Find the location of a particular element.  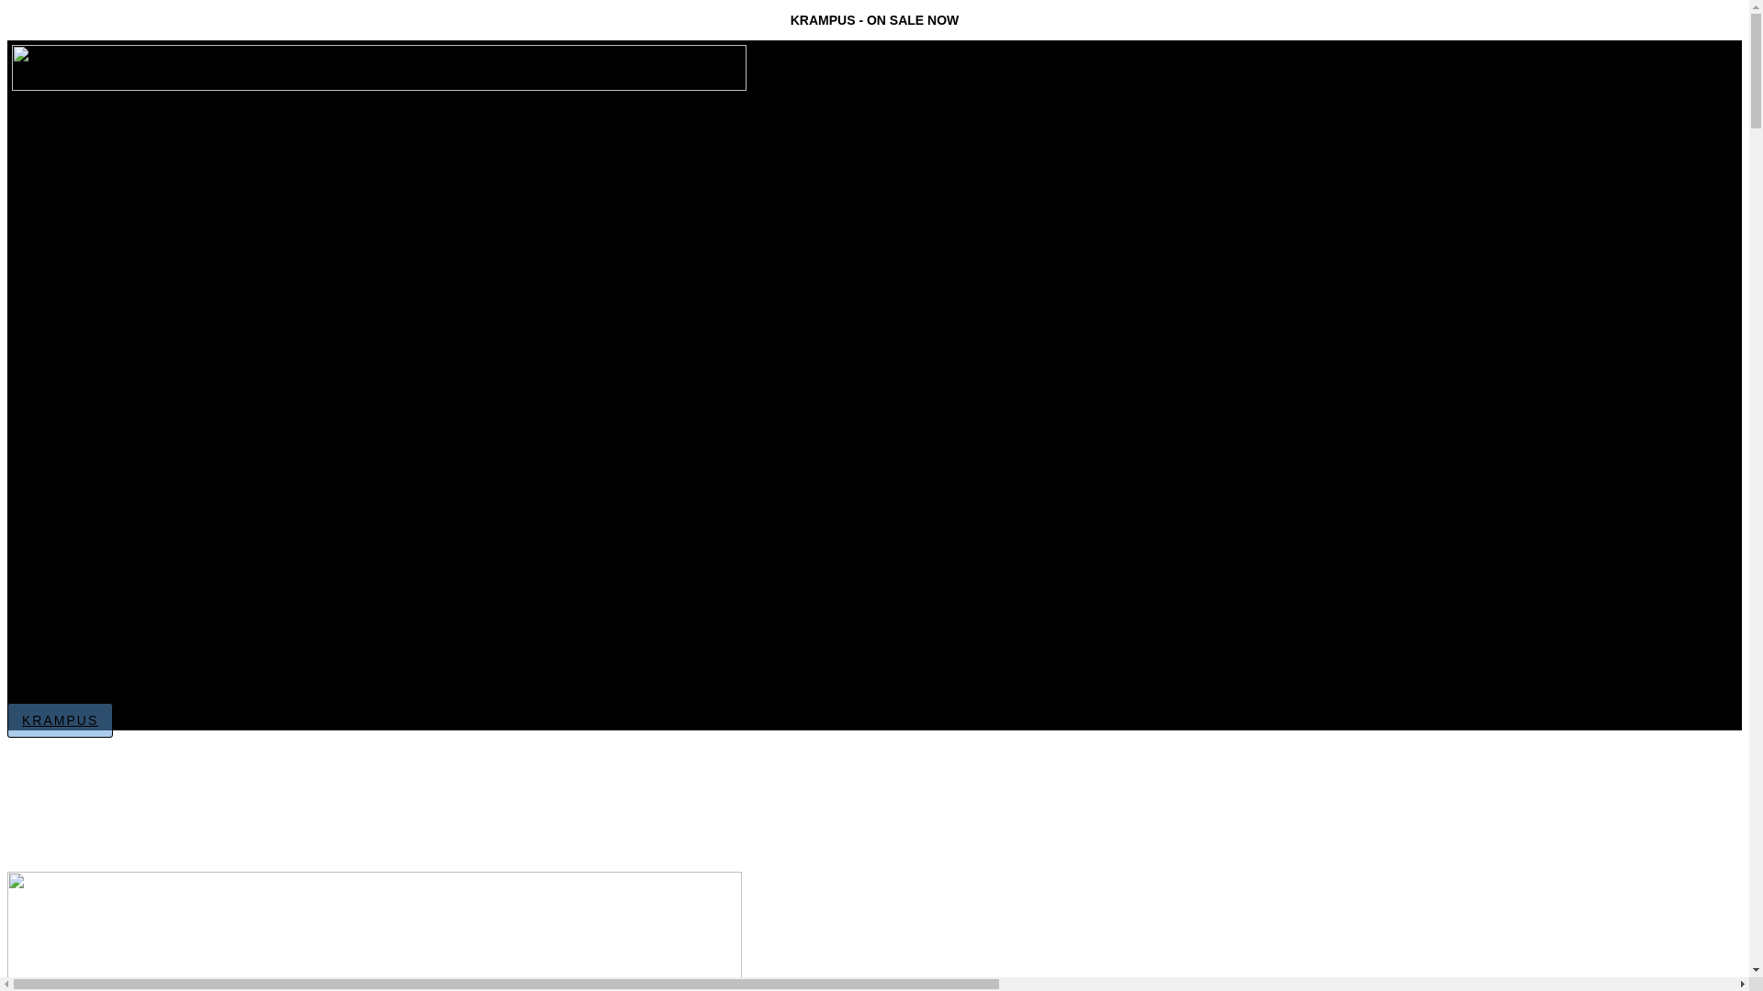

Skip to content is located at coordinates (7, 13).